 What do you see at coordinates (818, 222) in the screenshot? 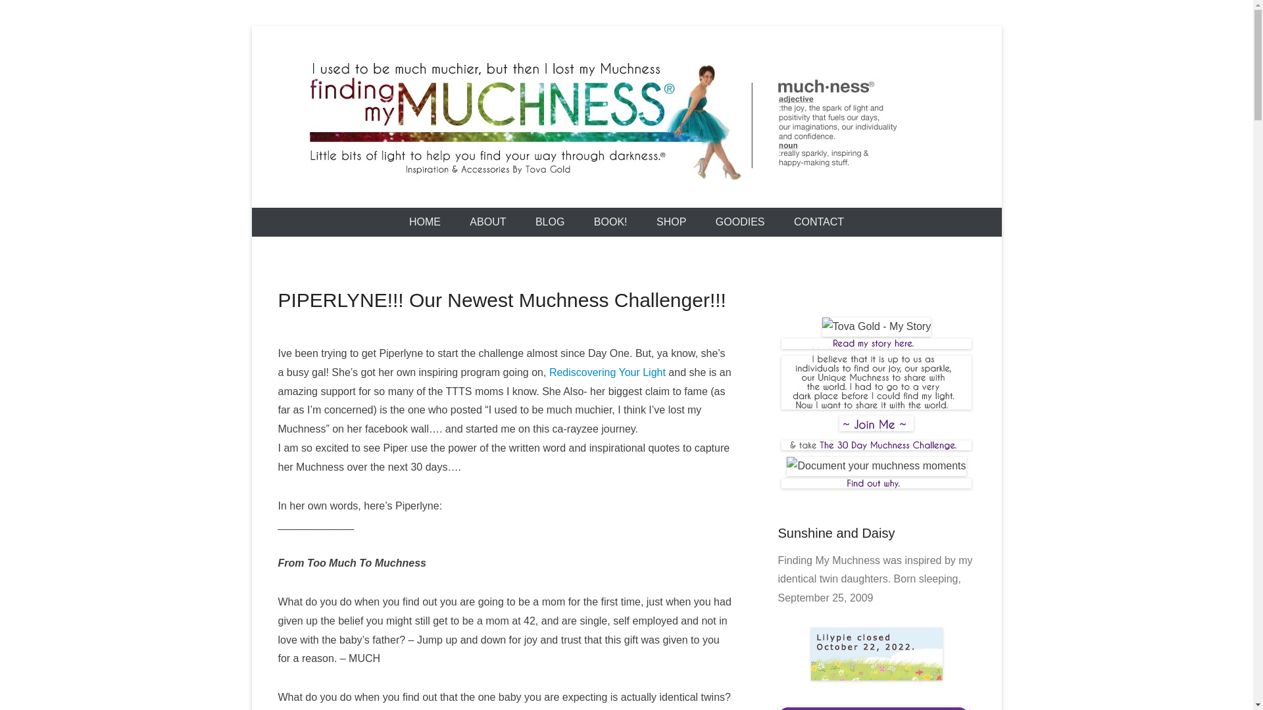
I see `CONTACT` at bounding box center [818, 222].